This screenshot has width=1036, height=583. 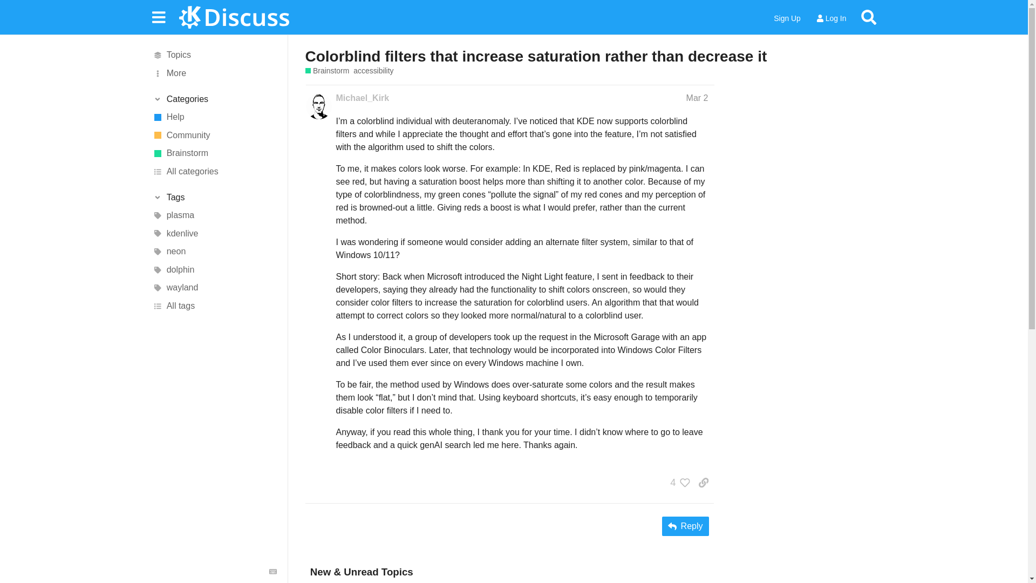 What do you see at coordinates (787, 18) in the screenshot?
I see `Sign Up` at bounding box center [787, 18].